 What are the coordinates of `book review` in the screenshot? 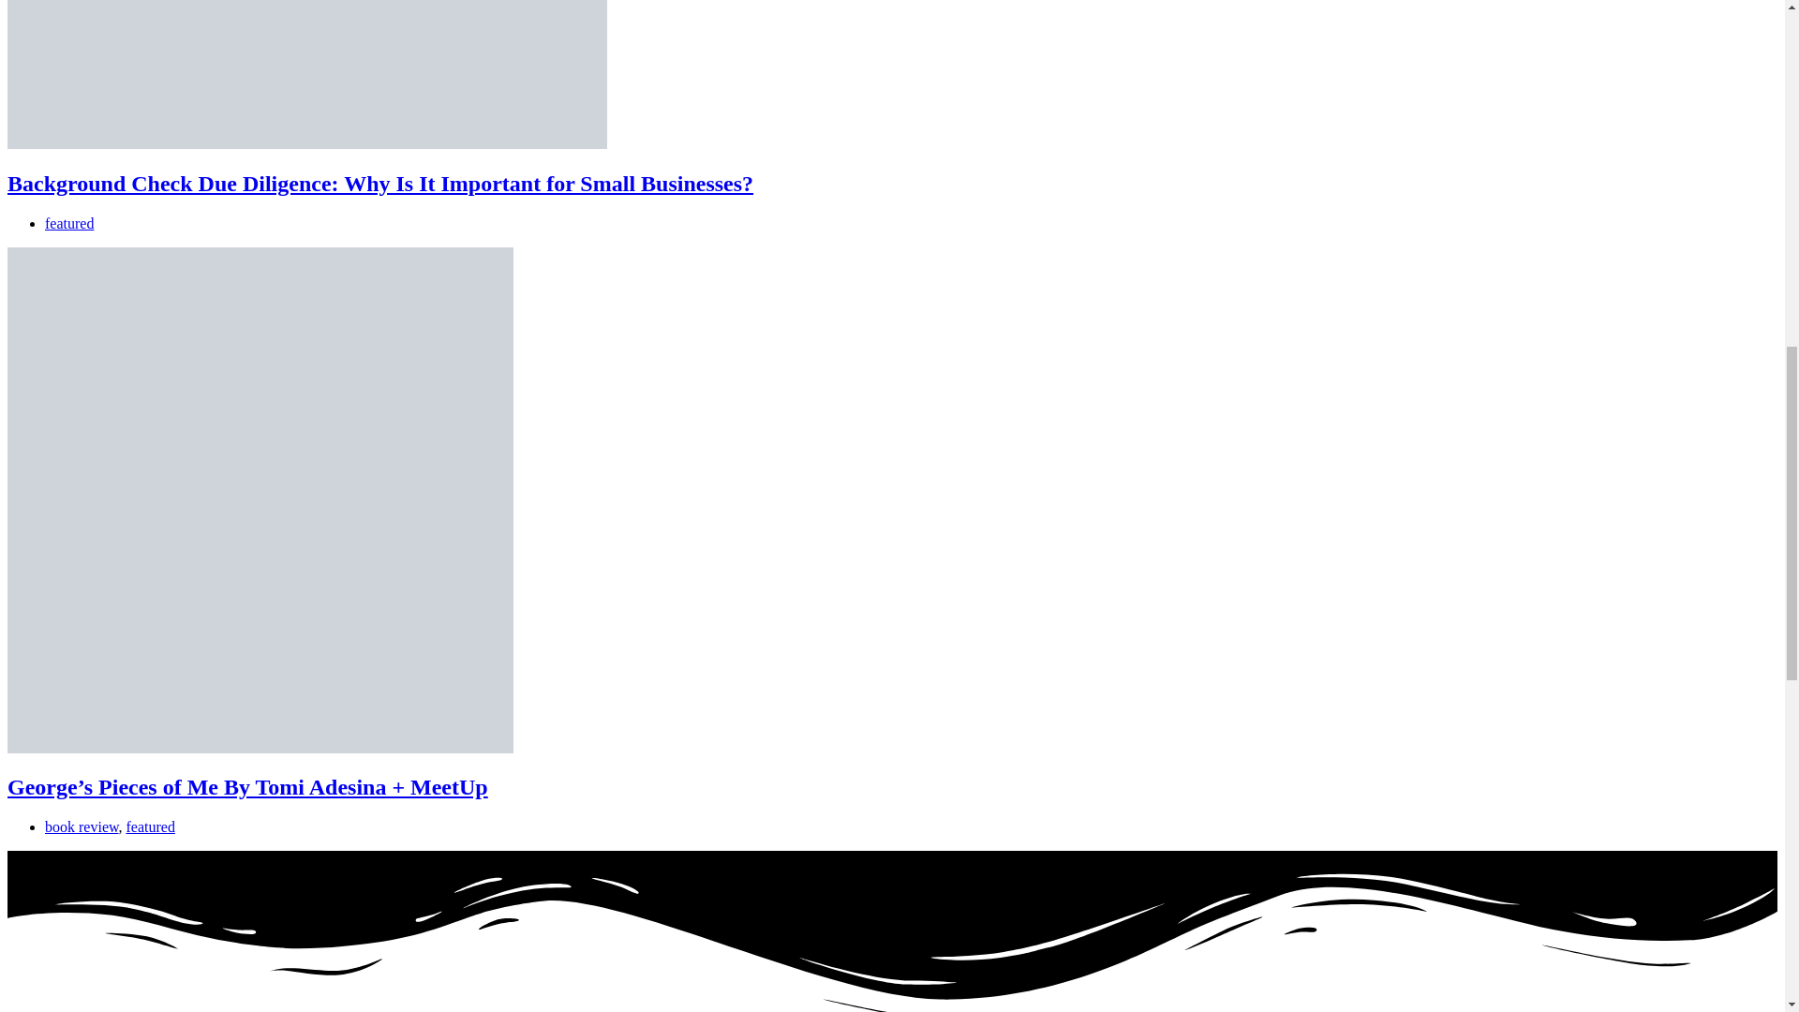 It's located at (82, 826).